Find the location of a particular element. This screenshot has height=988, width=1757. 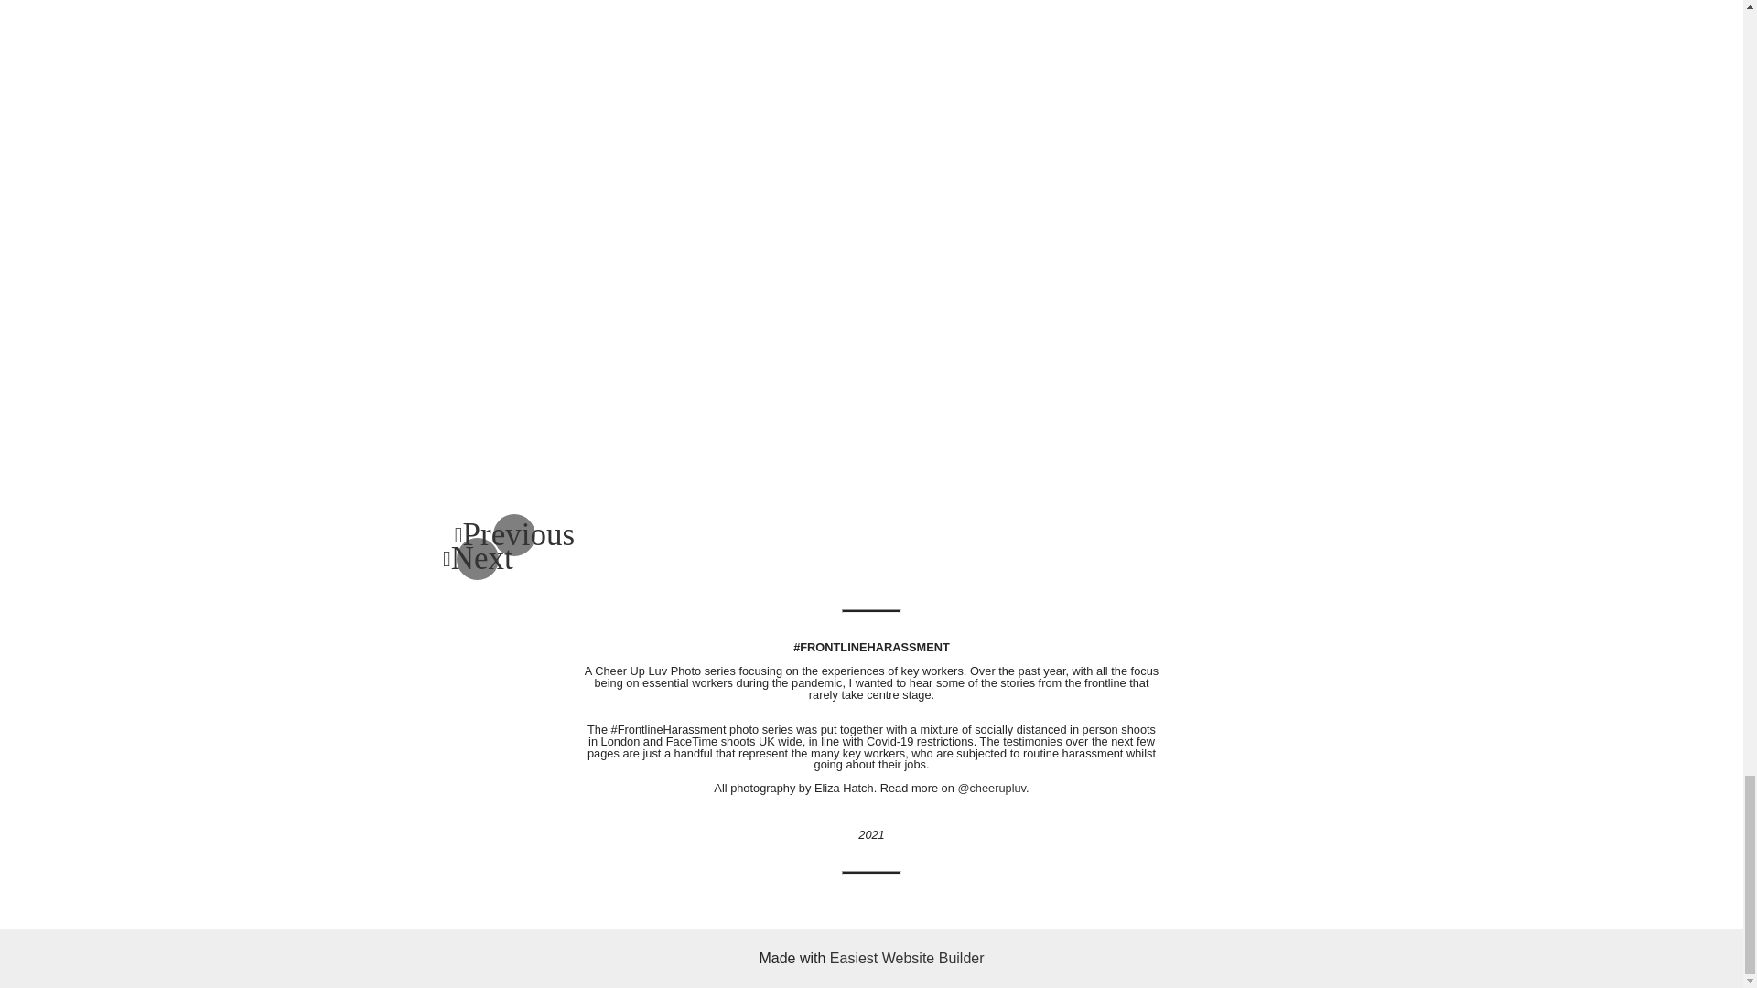

Previous is located at coordinates (514, 535).